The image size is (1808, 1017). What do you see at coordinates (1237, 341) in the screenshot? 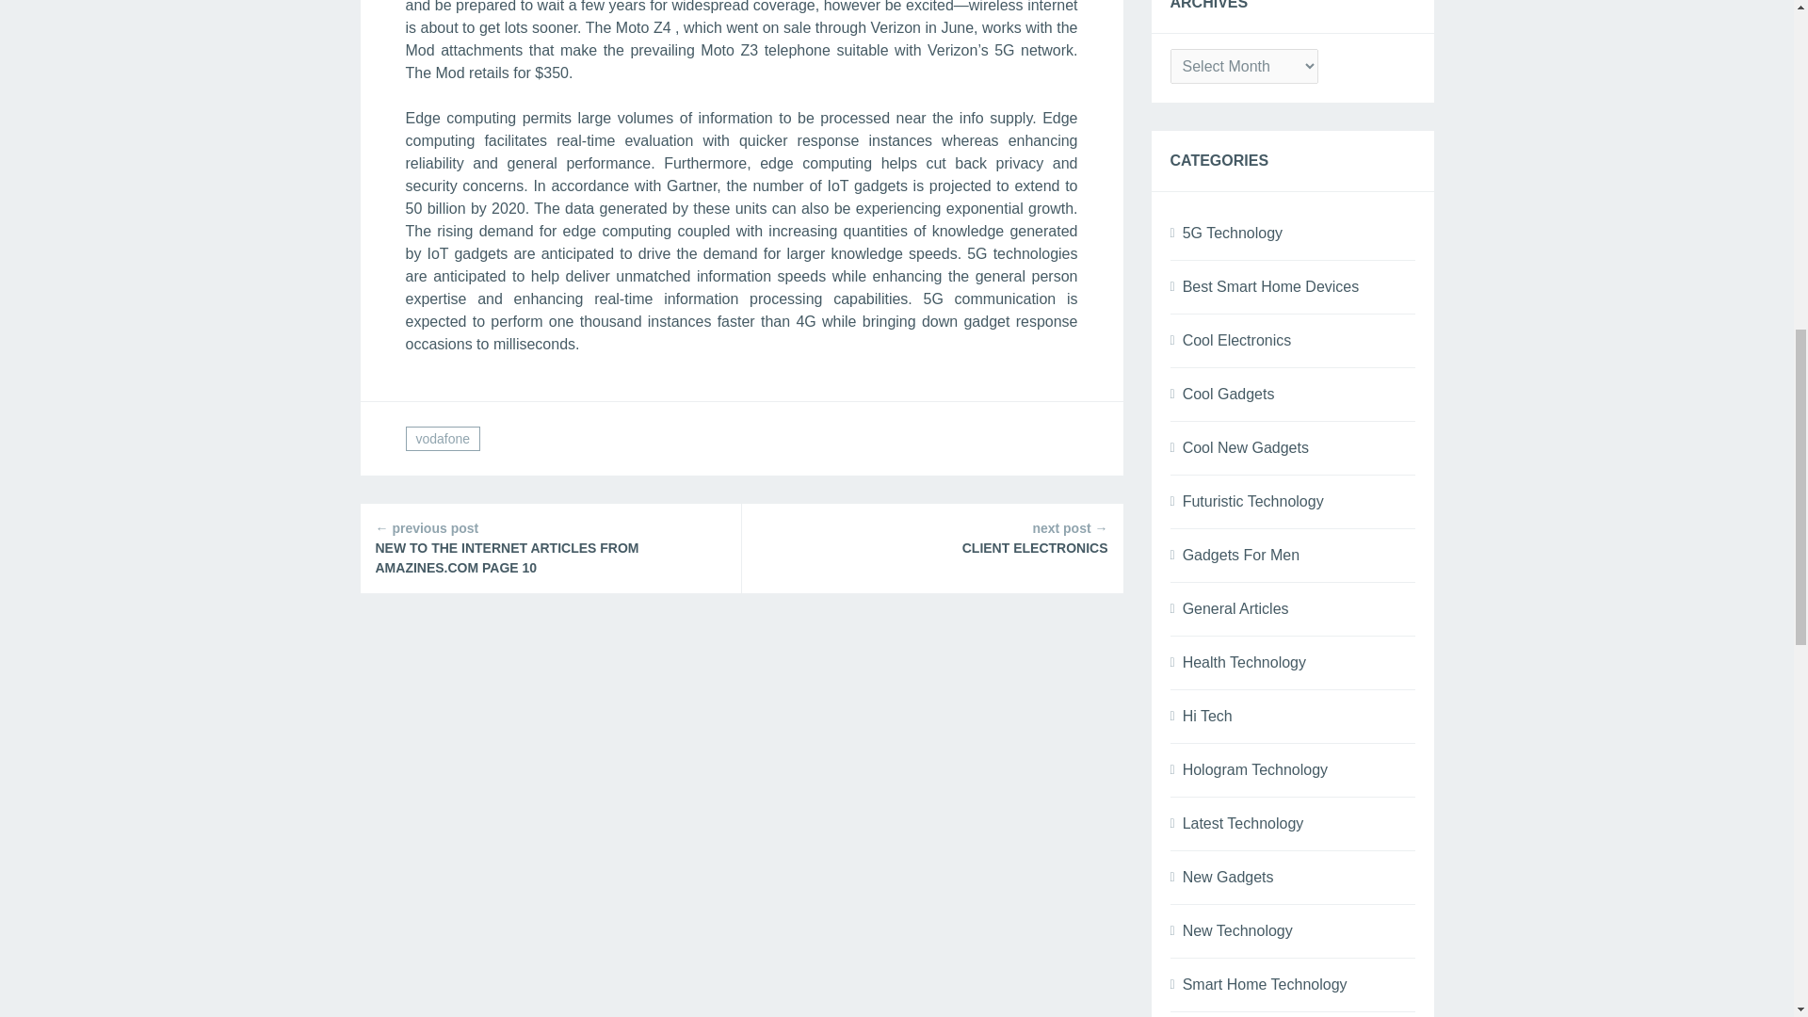
I see `Cool Electronics` at bounding box center [1237, 341].